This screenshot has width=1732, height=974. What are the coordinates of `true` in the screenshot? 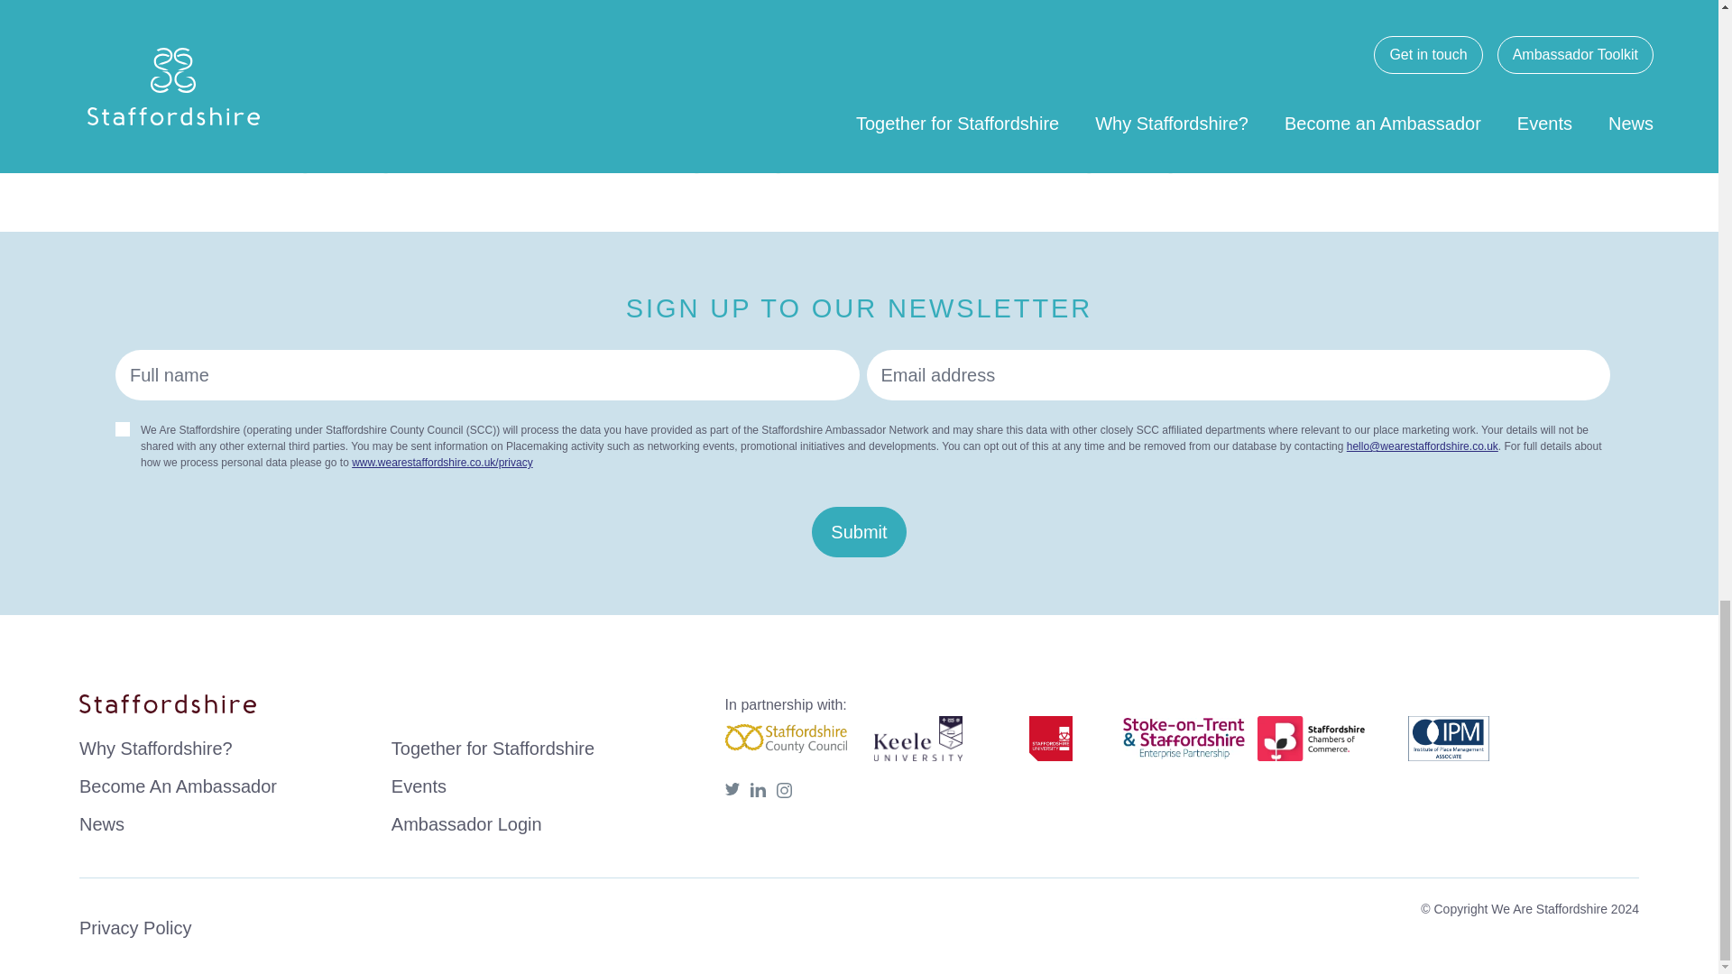 It's located at (123, 428).